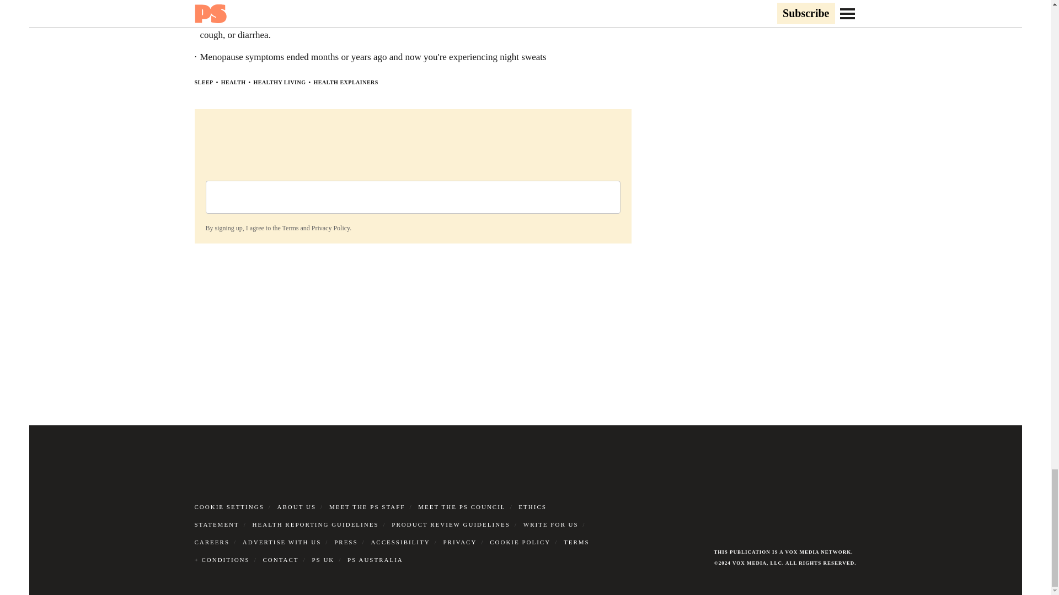  I want to click on Privacy Policy., so click(331, 228).